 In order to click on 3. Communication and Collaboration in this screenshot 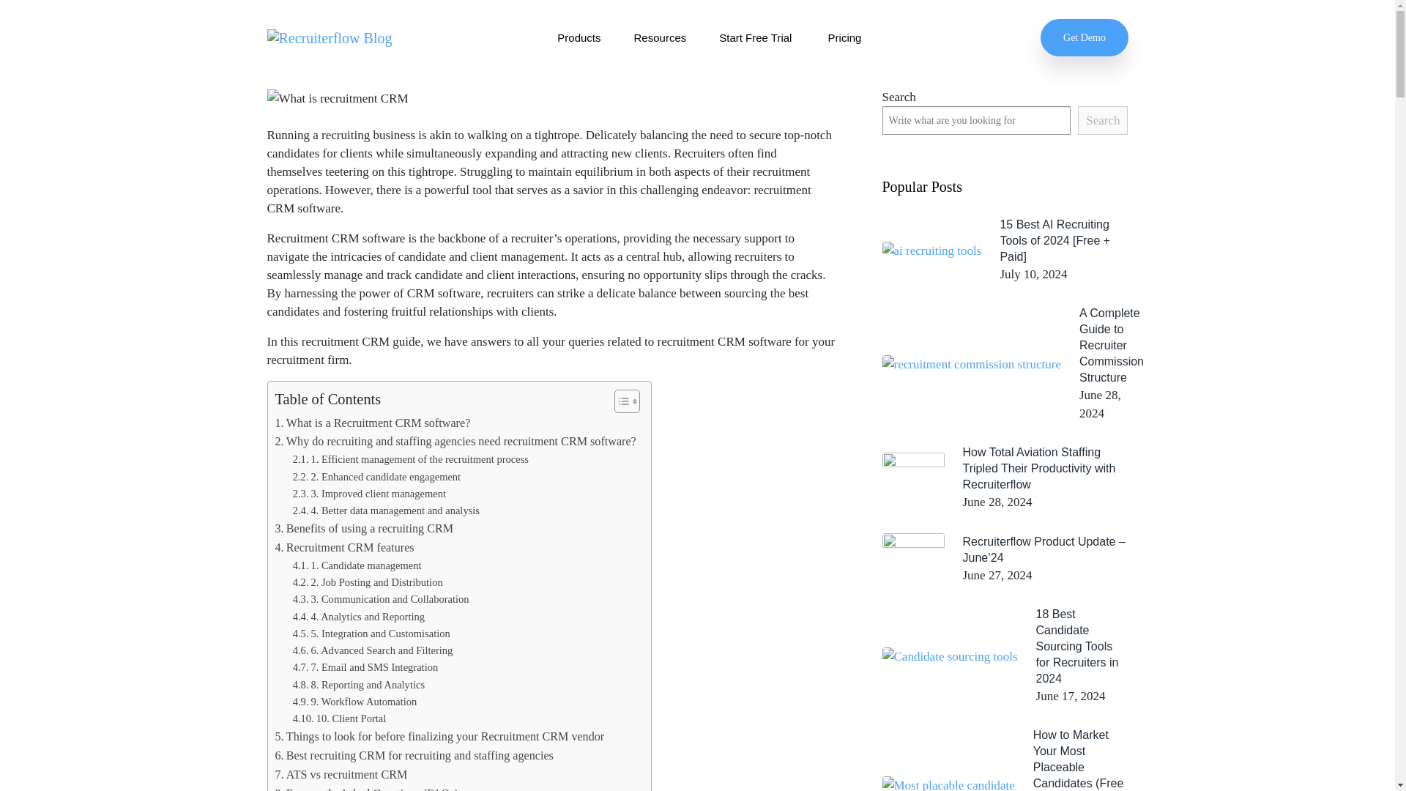, I will do `click(381, 599)`.